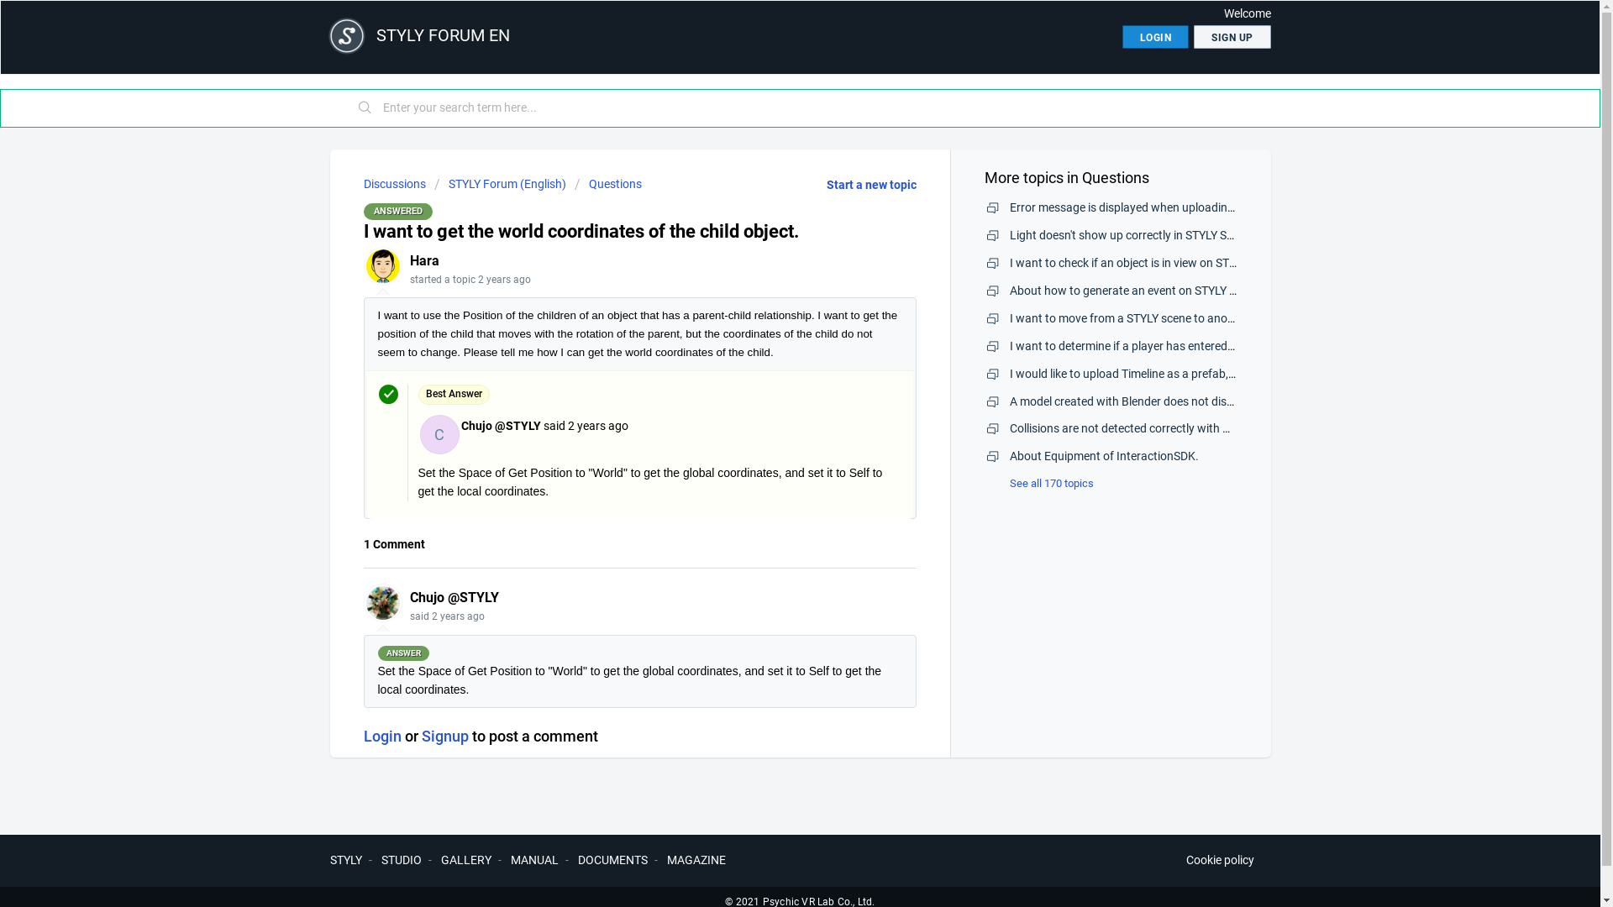 The width and height of the screenshot is (1613, 907). What do you see at coordinates (394, 184) in the screenshot?
I see `Discussions` at bounding box center [394, 184].